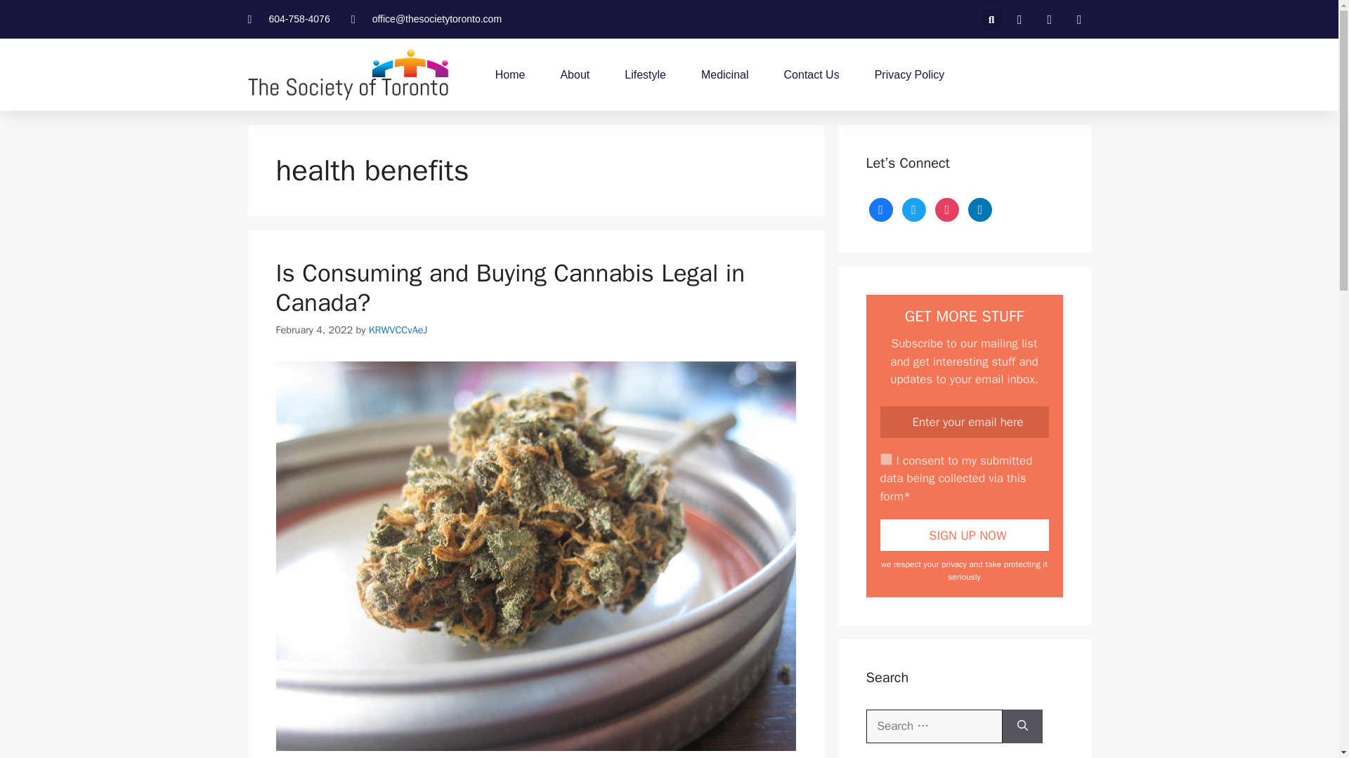 Image resolution: width=1349 pixels, height=758 pixels. Describe the element at coordinates (398, 330) in the screenshot. I see `View all posts by KRWVCCvAeJ` at that location.